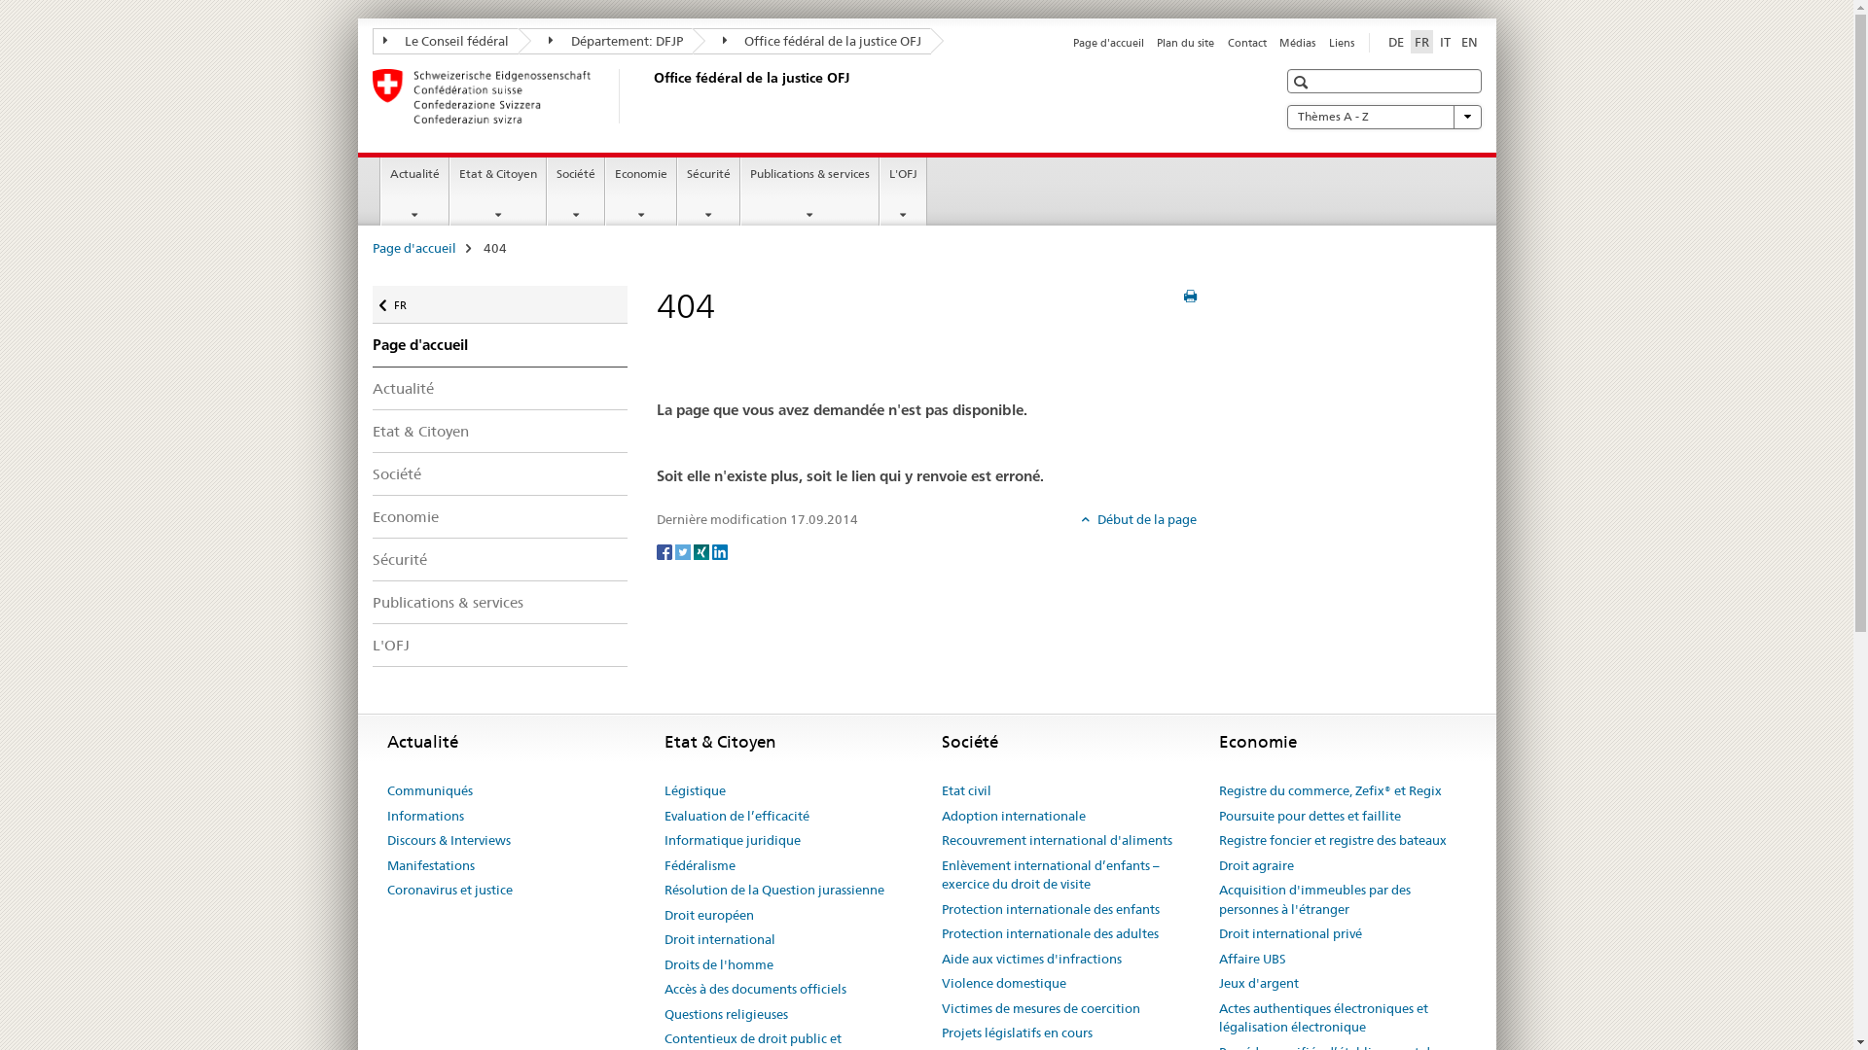 The width and height of the screenshot is (1868, 1050). I want to click on Questions religieuses, so click(726, 1015).